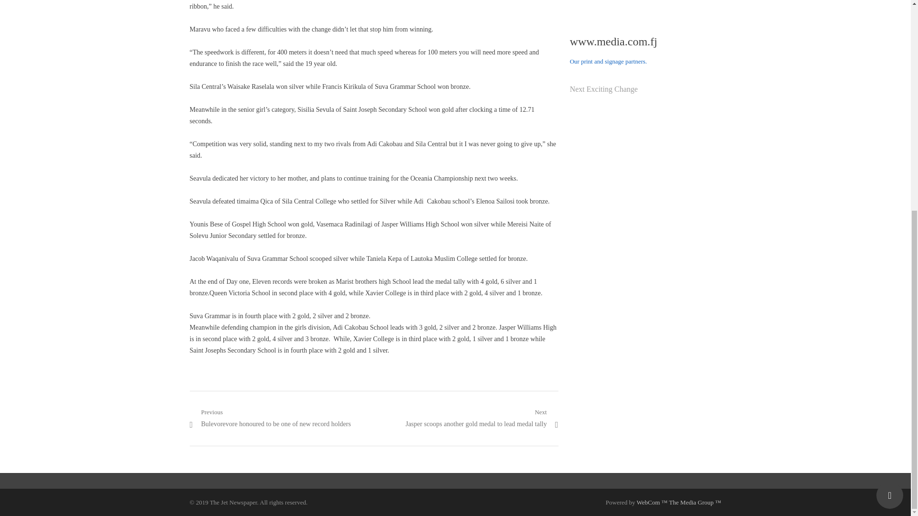 This screenshot has width=918, height=516. I want to click on Scroll to top, so click(890, 143).